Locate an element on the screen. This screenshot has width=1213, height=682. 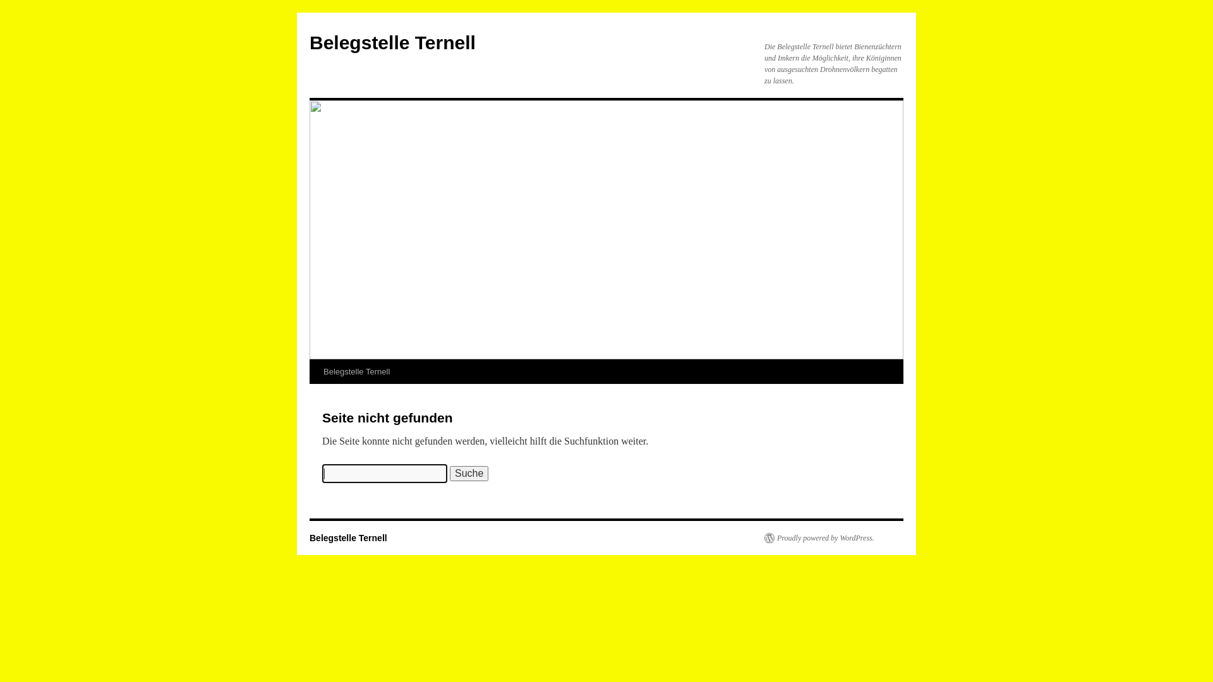
Belegstelle Ternell is located at coordinates (392, 43).